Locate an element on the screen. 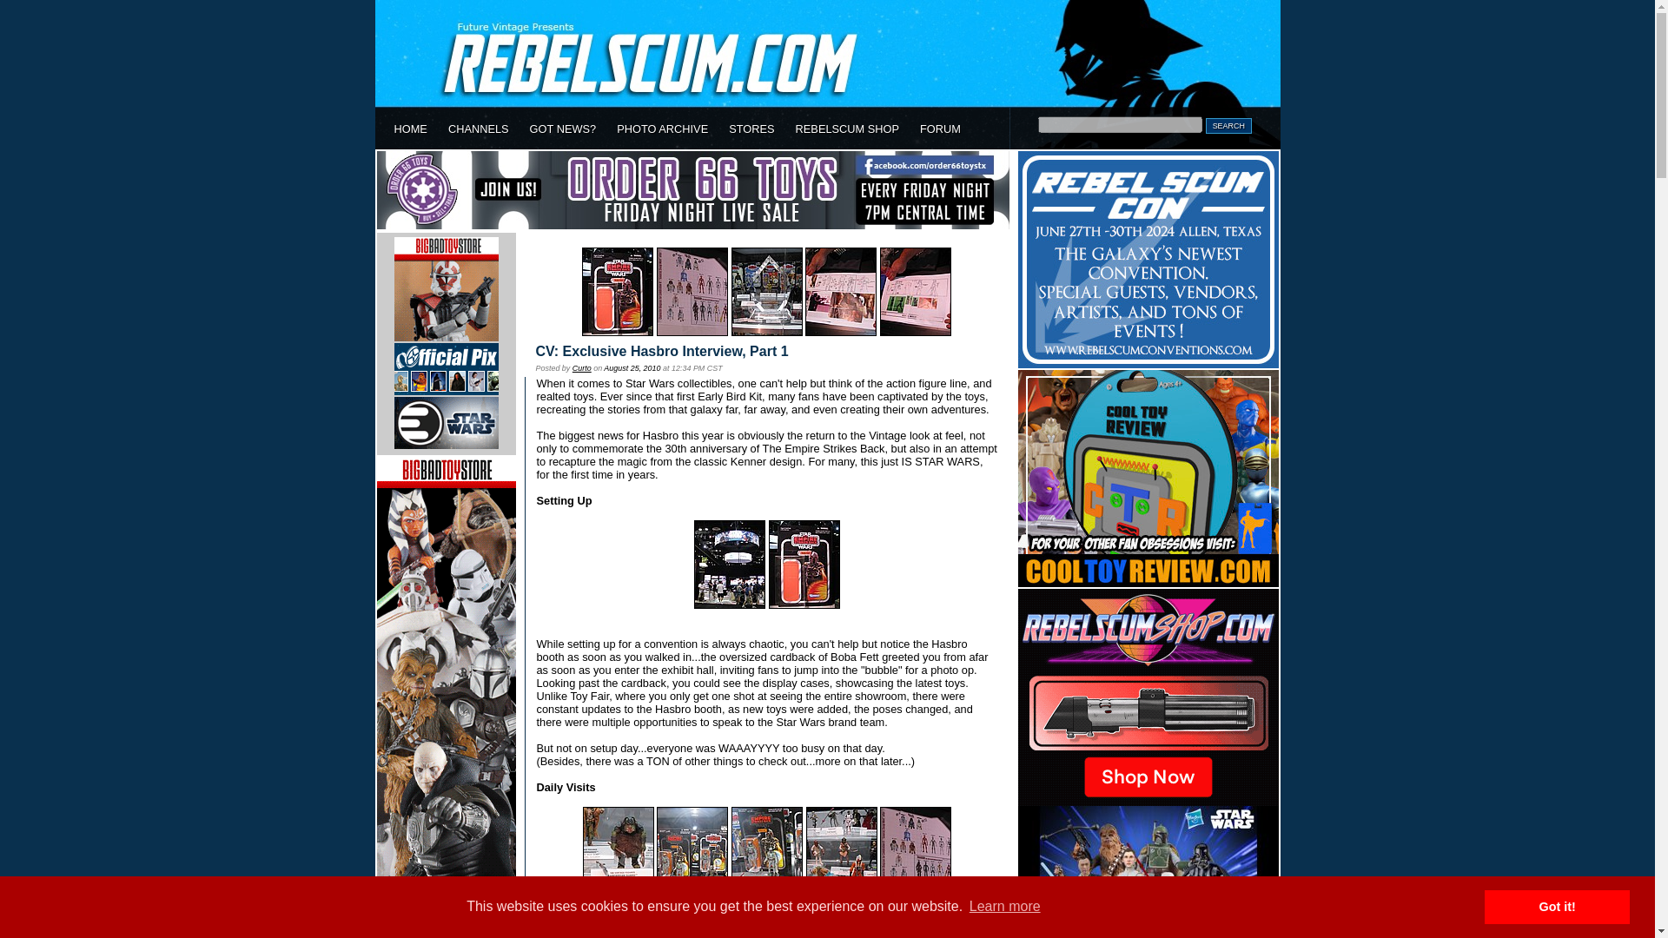 Image resolution: width=1668 pixels, height=938 pixels. HOME is located at coordinates (410, 129).